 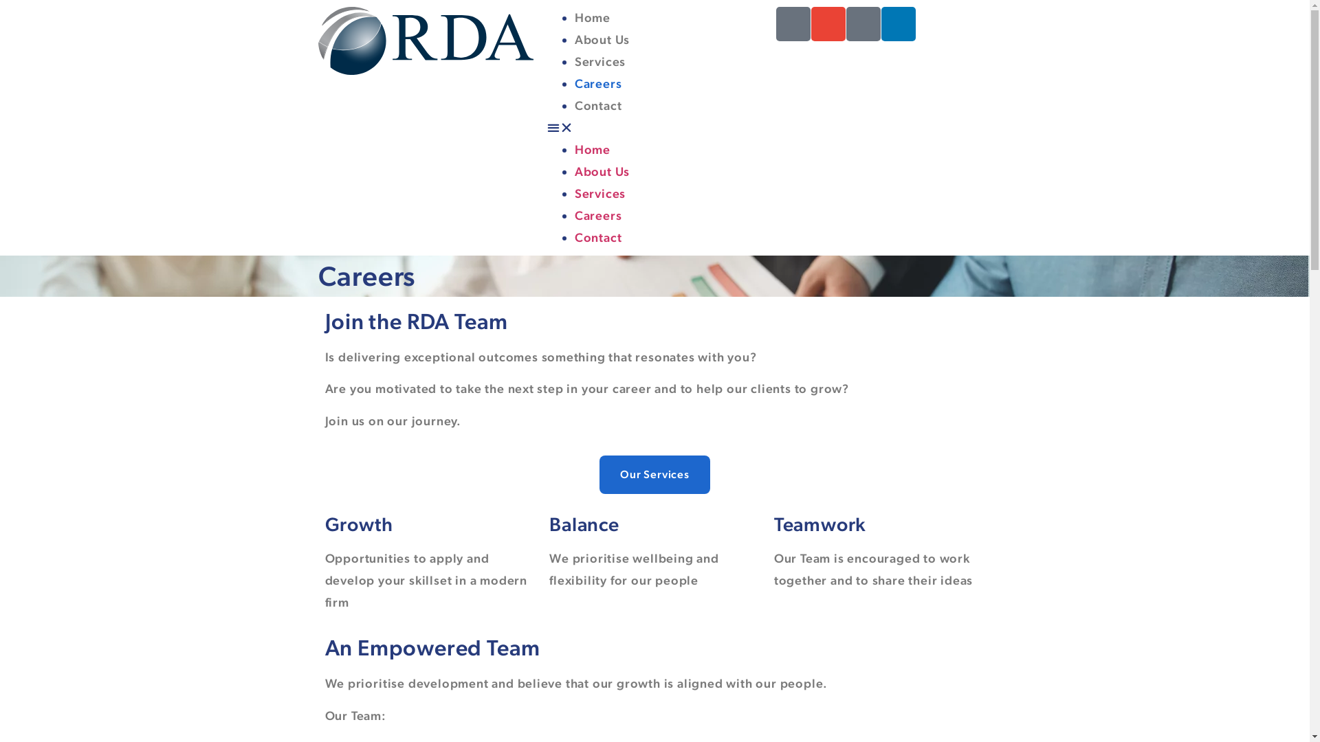 What do you see at coordinates (654, 475) in the screenshot?
I see `Our Services` at bounding box center [654, 475].